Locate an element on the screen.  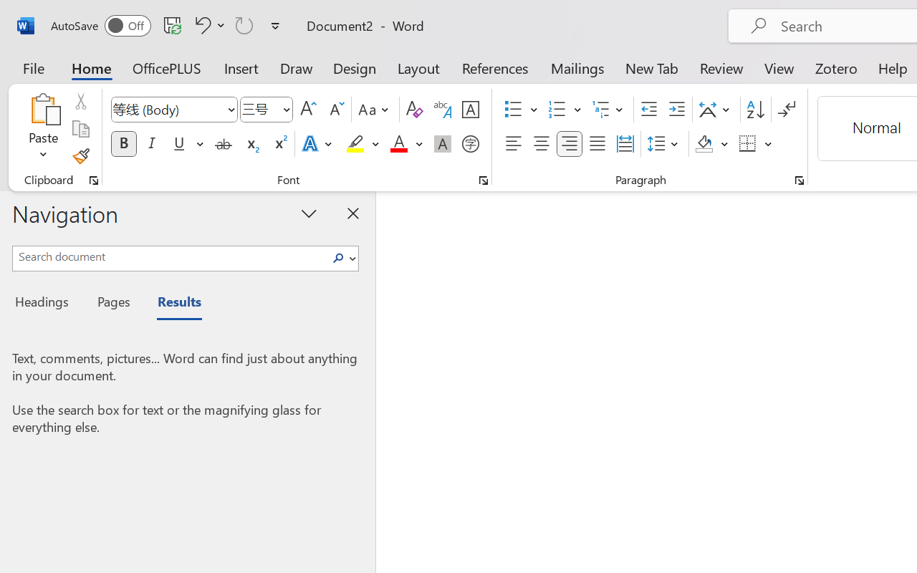
Font... is located at coordinates (484, 180).